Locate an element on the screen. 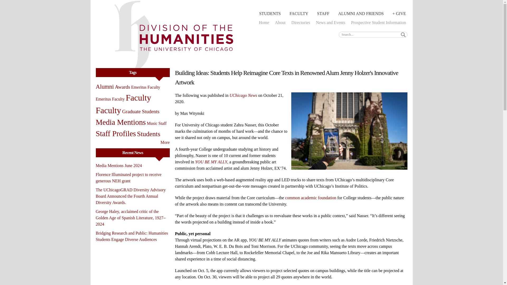 Image resolution: width=507 pixels, height=285 pixels. UChicago News is located at coordinates (243, 96).